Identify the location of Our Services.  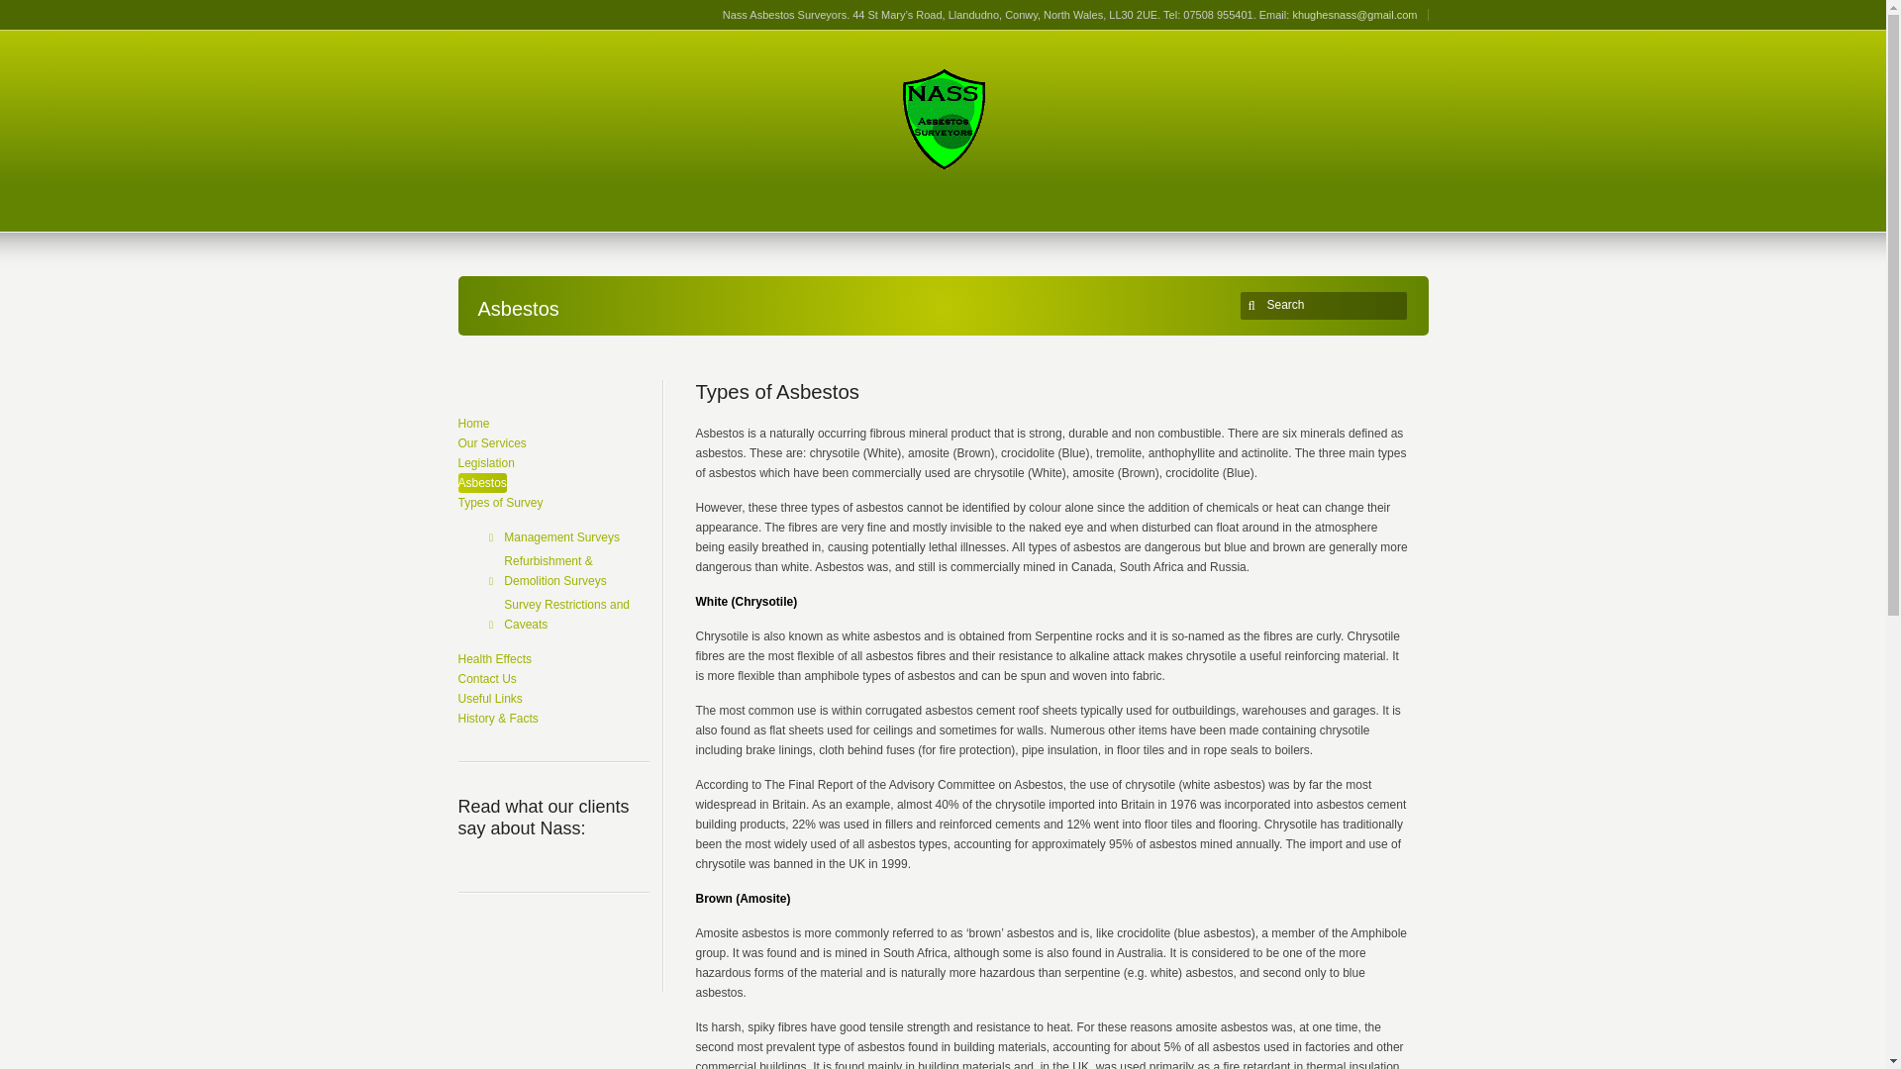
(491, 443).